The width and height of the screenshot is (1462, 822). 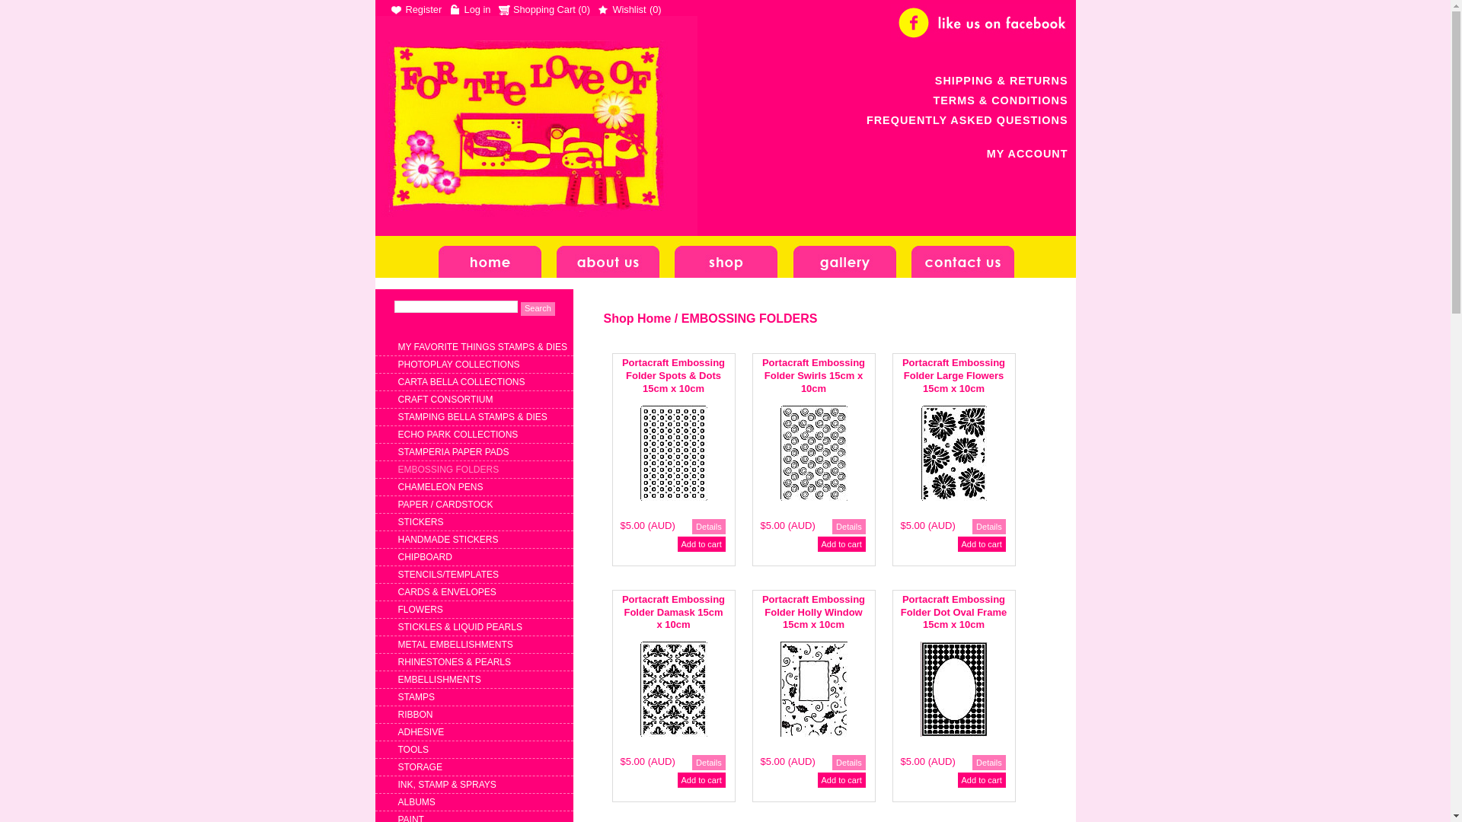 I want to click on TOOLS, so click(x=413, y=750).